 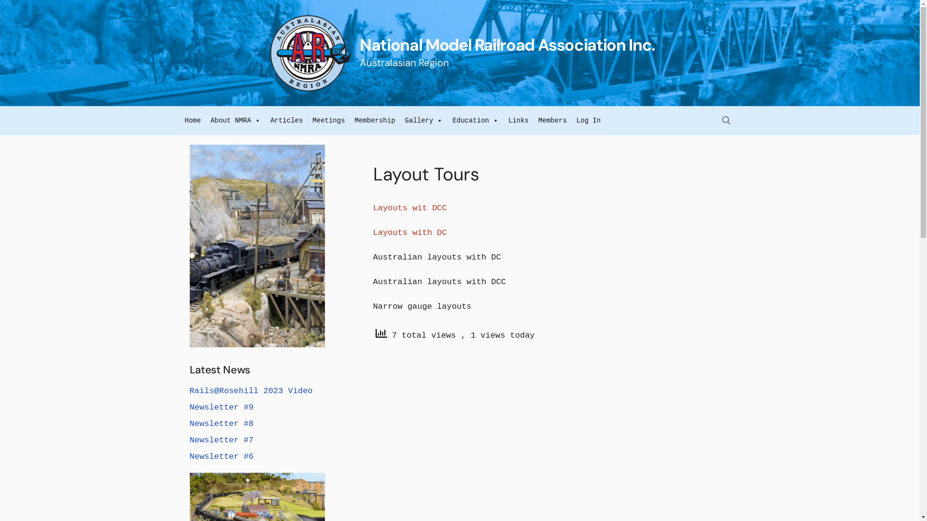 What do you see at coordinates (589, 121) in the screenshot?
I see `Log In` at bounding box center [589, 121].